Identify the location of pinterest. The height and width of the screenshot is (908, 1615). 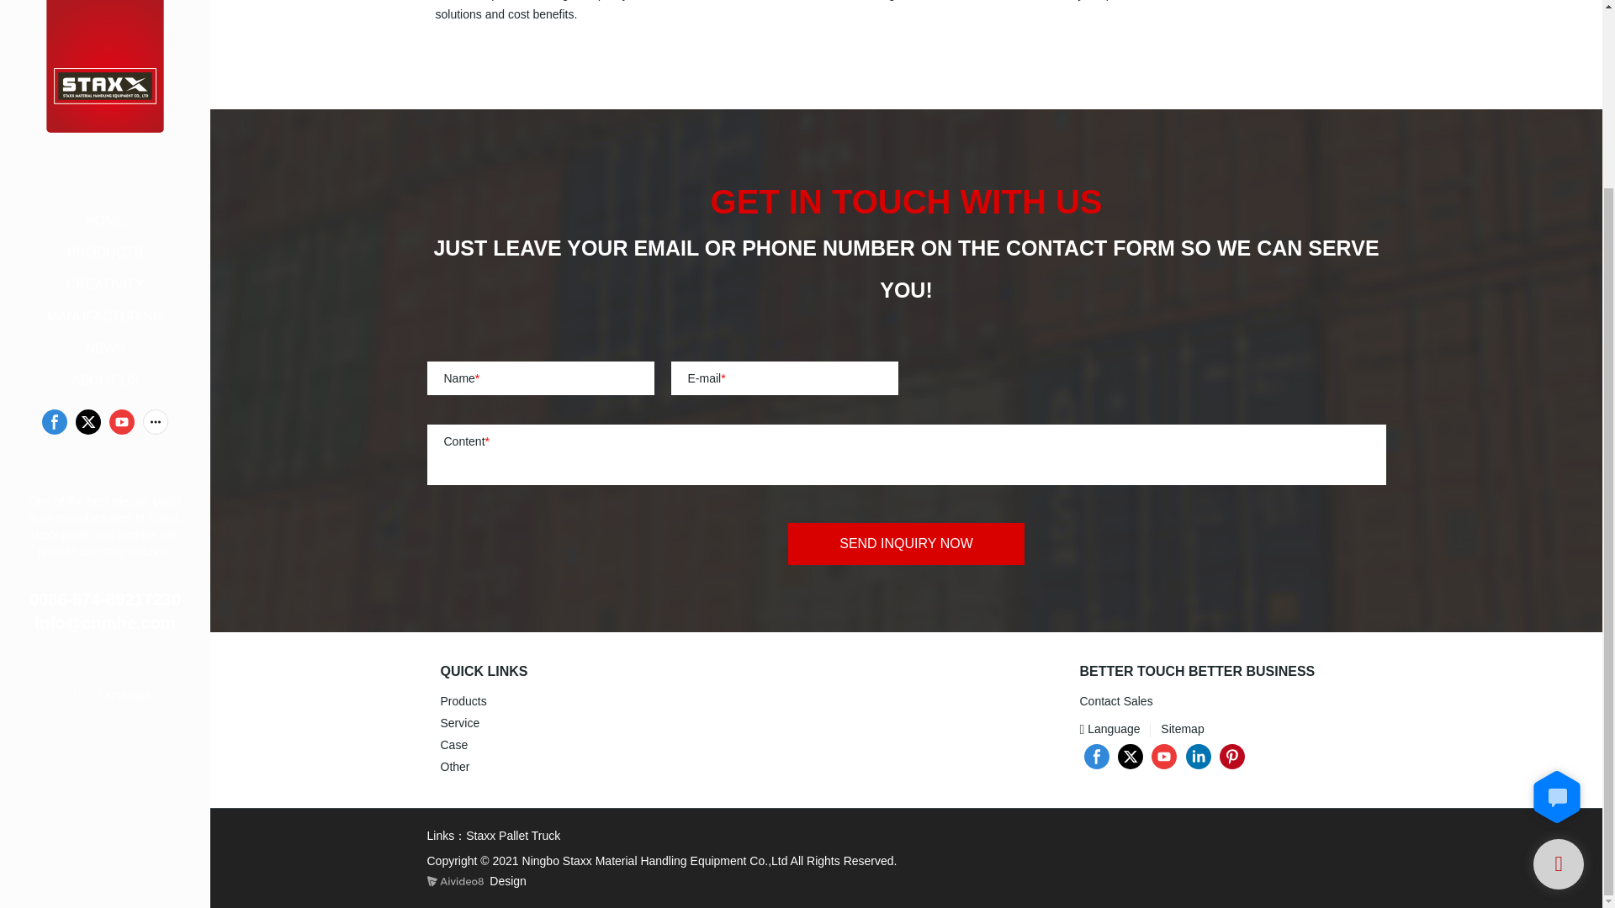
(1231, 757).